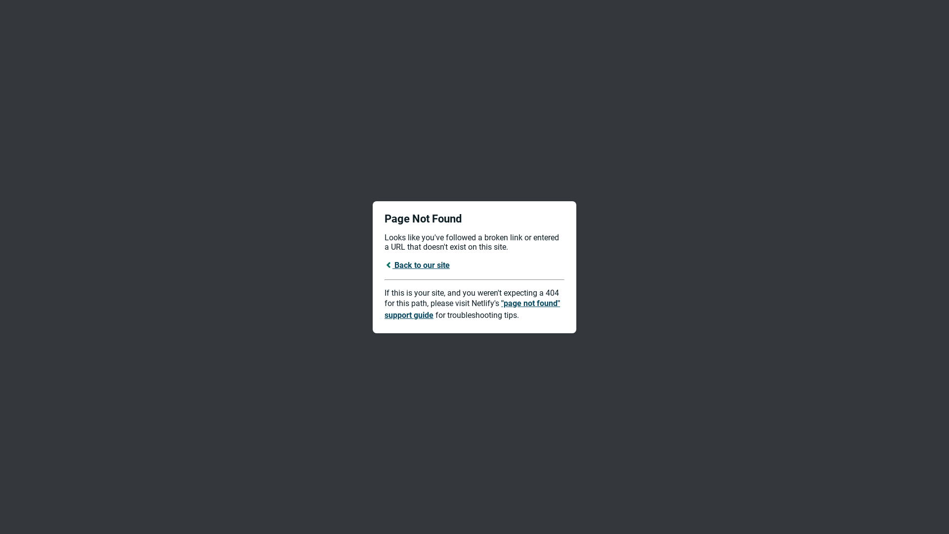 This screenshot has width=949, height=534. I want to click on "page not found" support guide, so click(473, 310).